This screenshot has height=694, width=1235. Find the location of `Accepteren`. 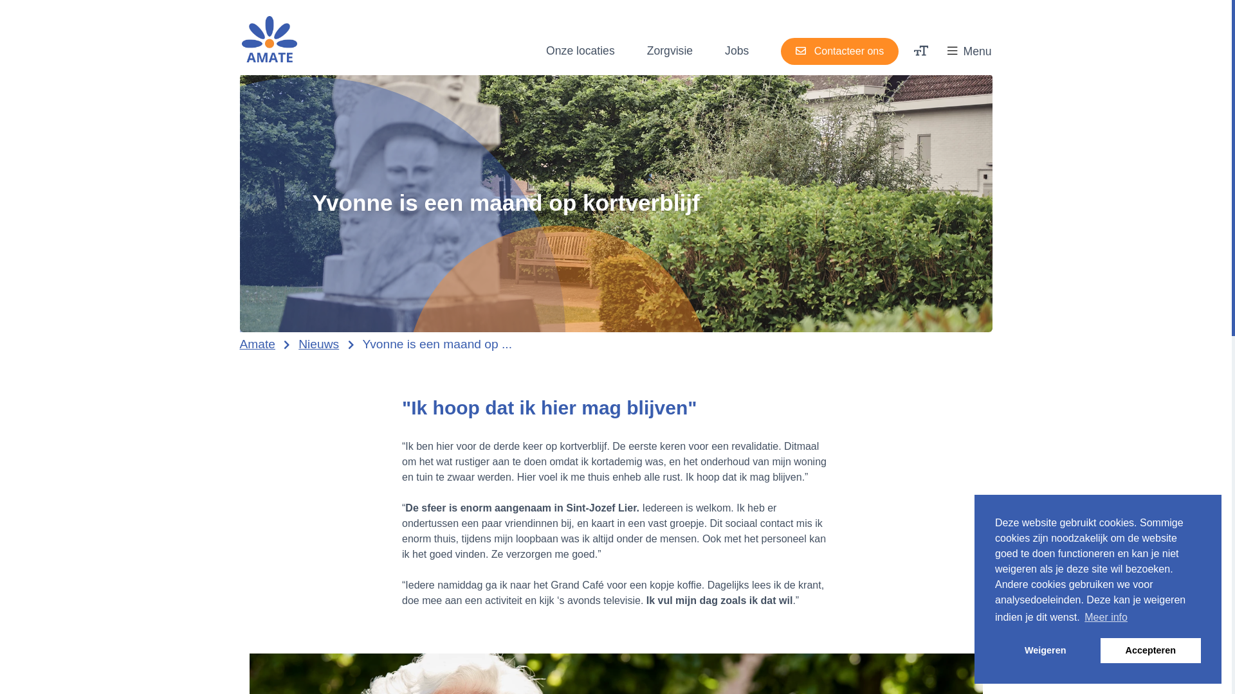

Accepteren is located at coordinates (1151, 650).